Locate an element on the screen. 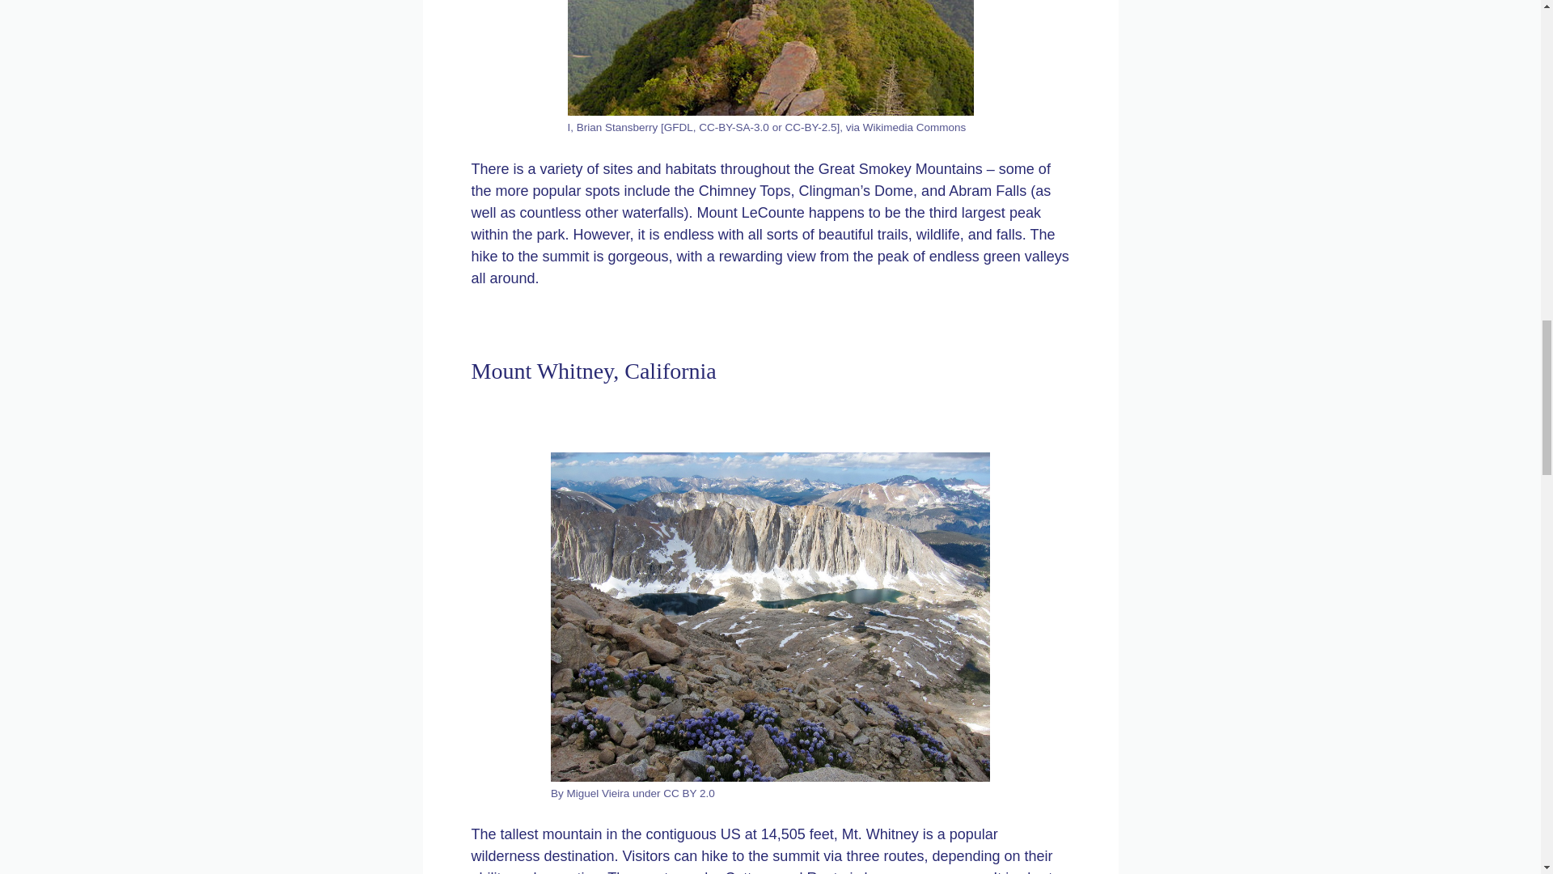  Great Smokey Mountains is located at coordinates (900, 168).